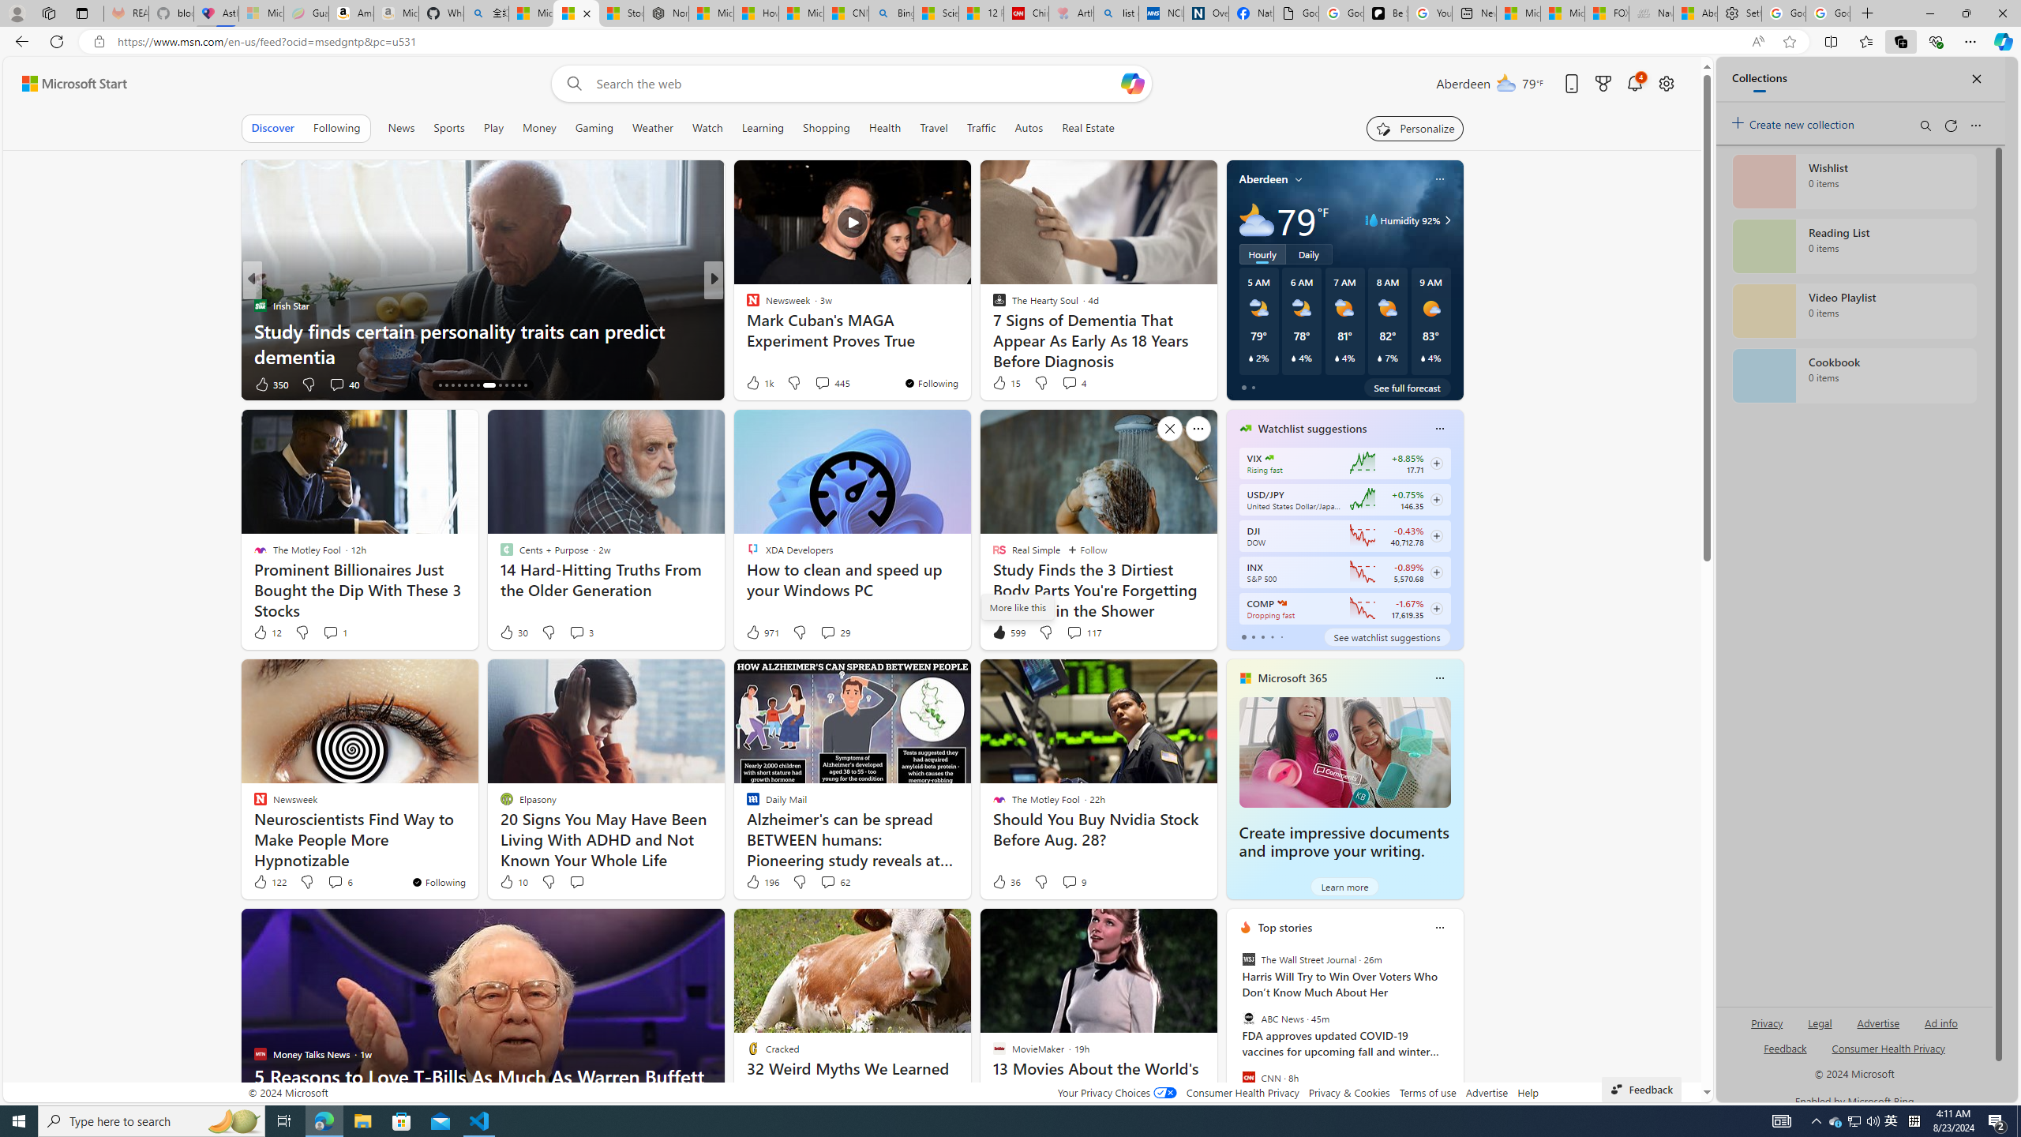 The image size is (2021, 1137). Describe the element at coordinates (268, 881) in the screenshot. I see `122 Like` at that location.